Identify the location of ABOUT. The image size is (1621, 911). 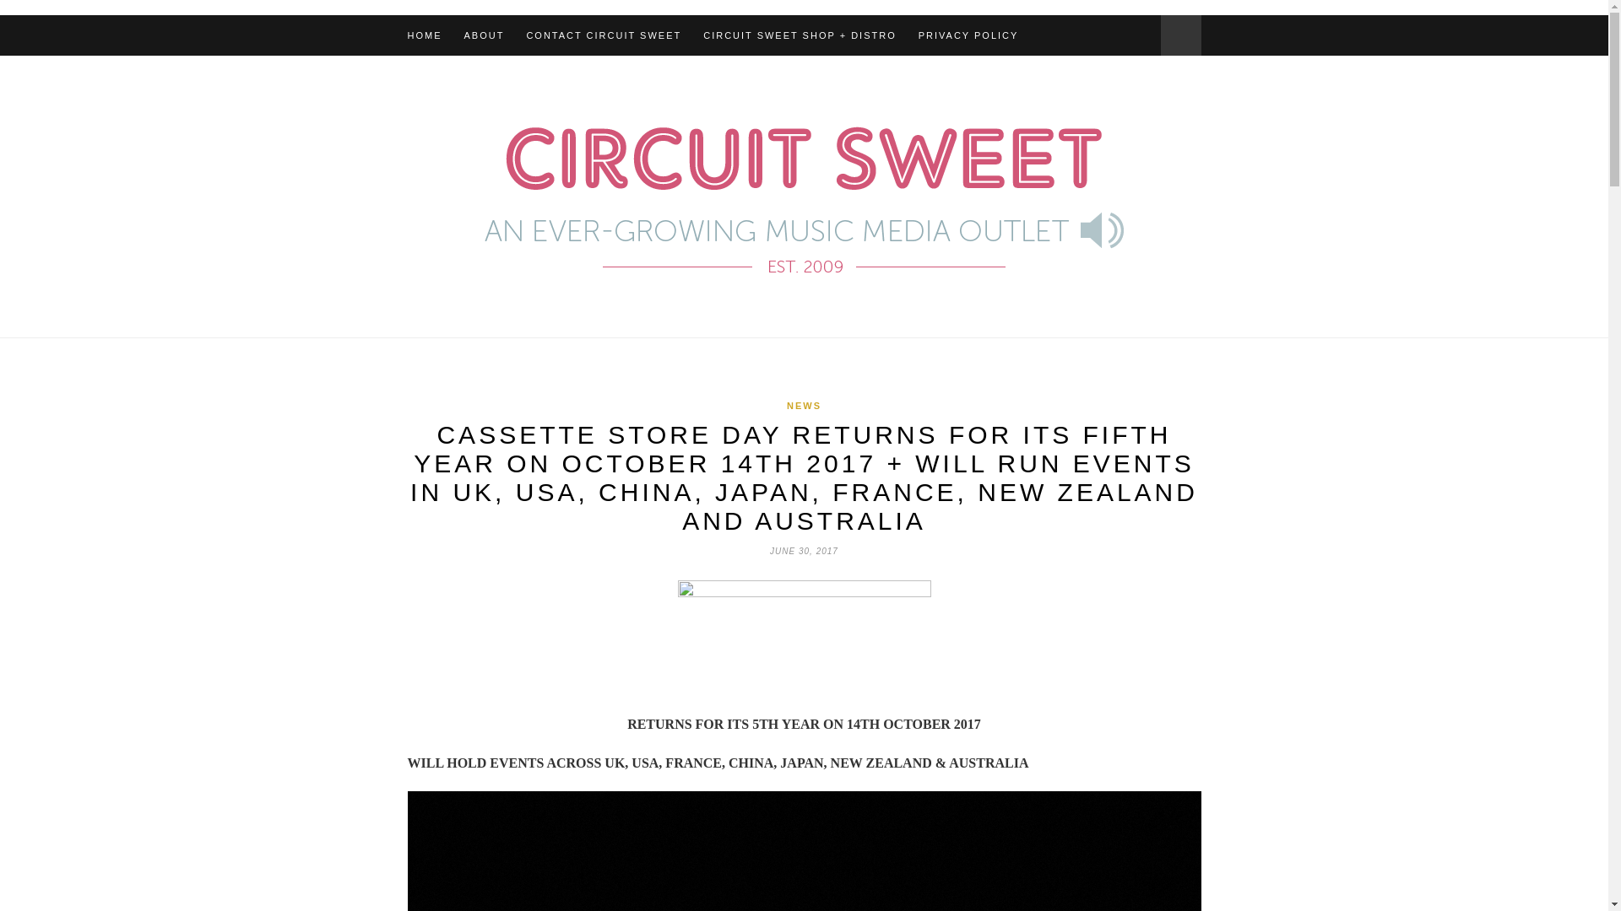
(484, 35).